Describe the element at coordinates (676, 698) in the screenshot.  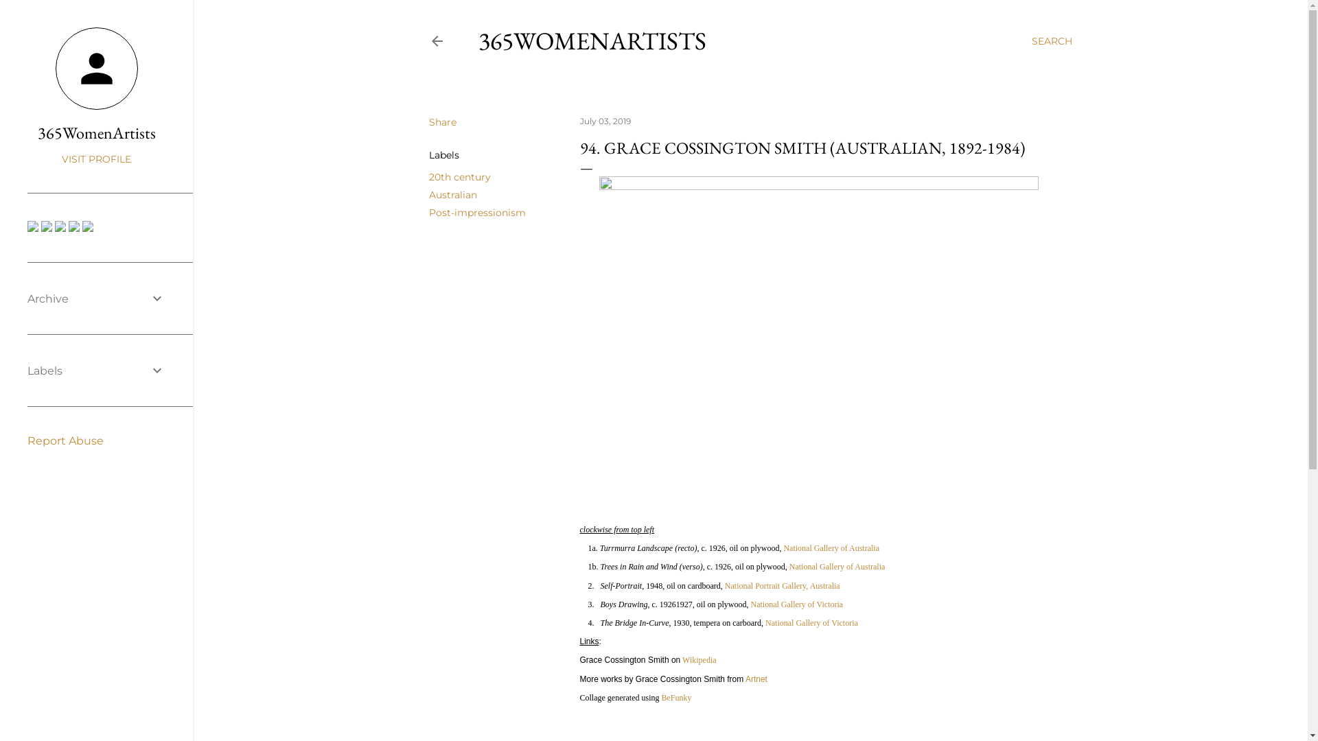
I see `BeFunky` at that location.